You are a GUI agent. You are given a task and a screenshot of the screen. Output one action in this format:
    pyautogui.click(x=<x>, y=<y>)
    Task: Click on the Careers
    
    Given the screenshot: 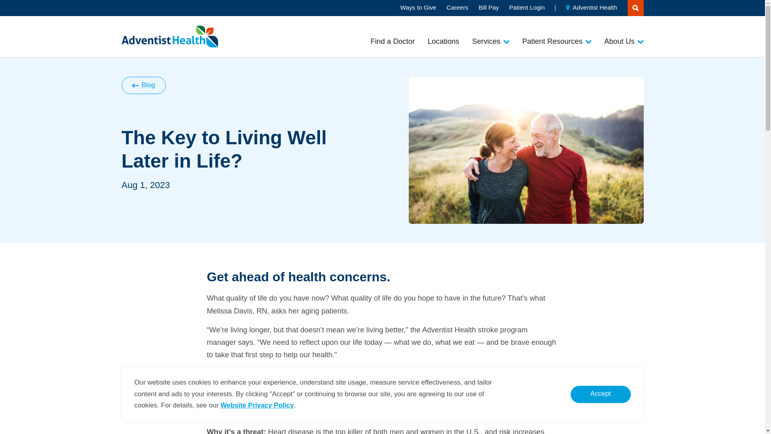 What is the action you would take?
    pyautogui.click(x=457, y=7)
    